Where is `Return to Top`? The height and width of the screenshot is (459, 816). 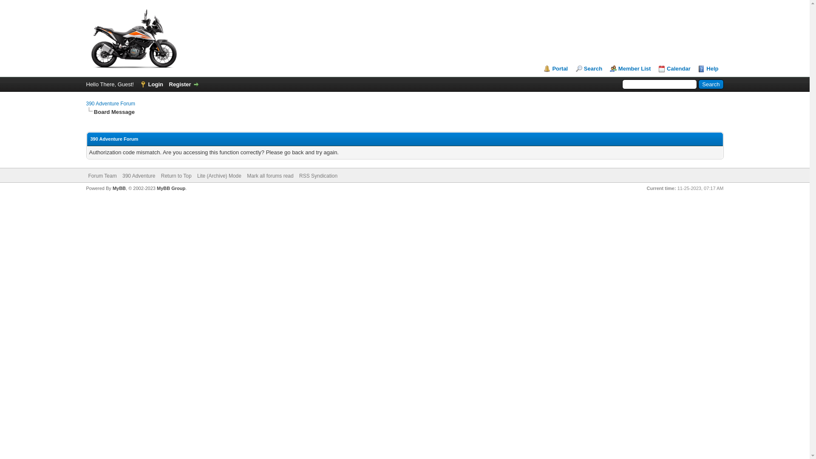 Return to Top is located at coordinates (176, 176).